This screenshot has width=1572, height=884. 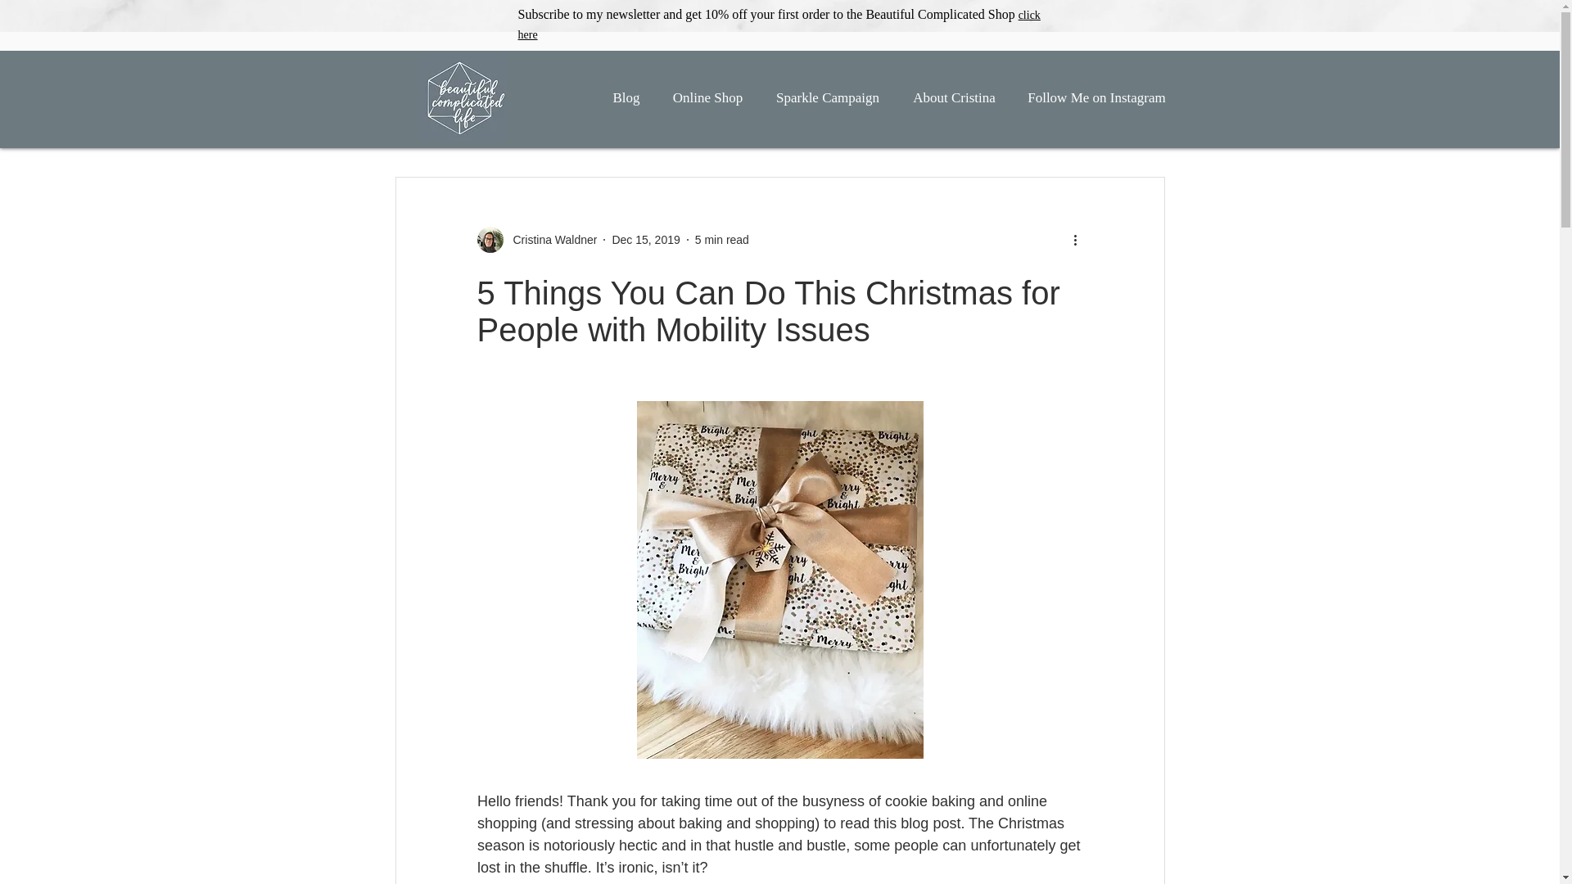 What do you see at coordinates (550, 239) in the screenshot?
I see `Cristina Waldner` at bounding box center [550, 239].